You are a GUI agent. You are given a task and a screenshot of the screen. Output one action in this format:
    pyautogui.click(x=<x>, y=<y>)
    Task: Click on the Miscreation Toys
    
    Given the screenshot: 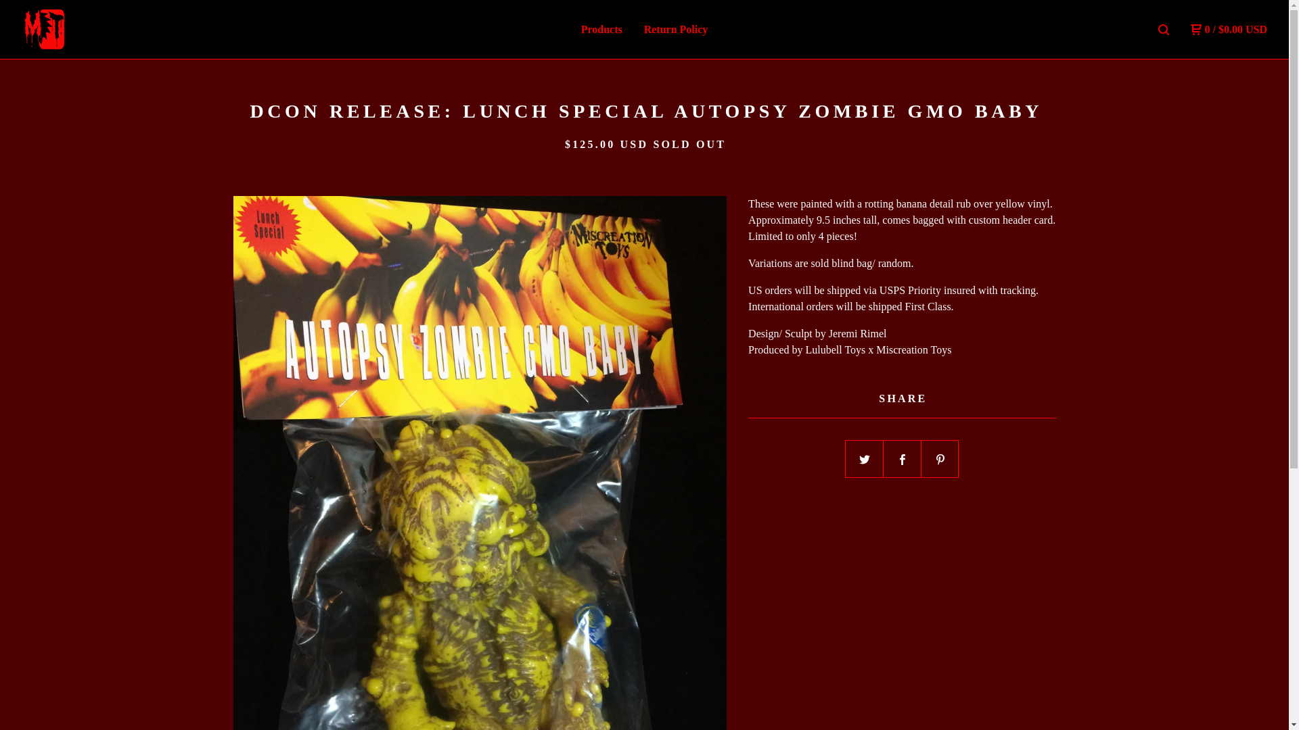 What is the action you would take?
    pyautogui.click(x=92, y=28)
    